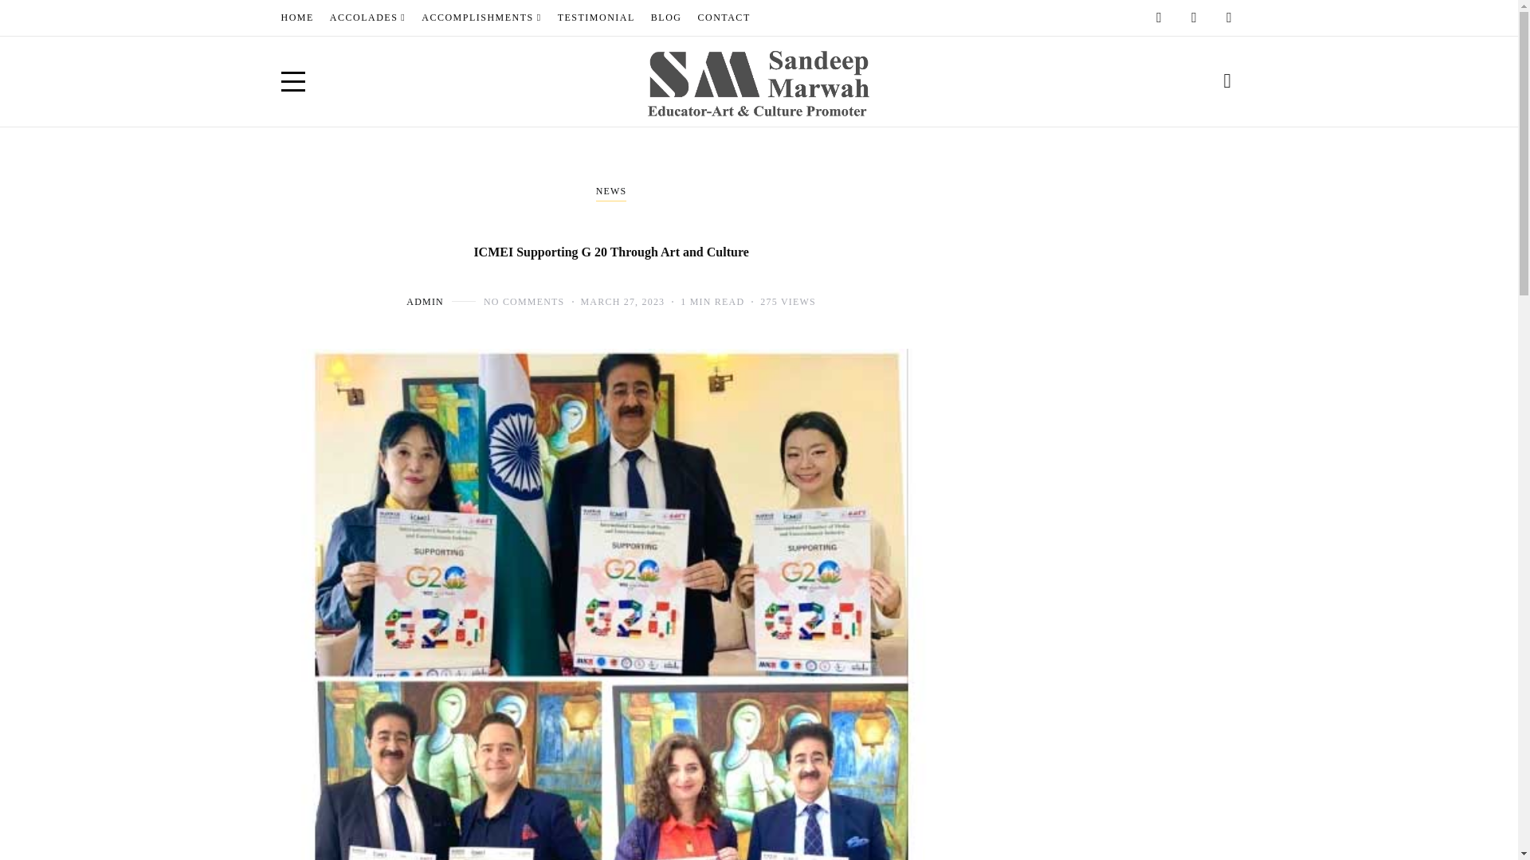  I want to click on HOME, so click(296, 18).